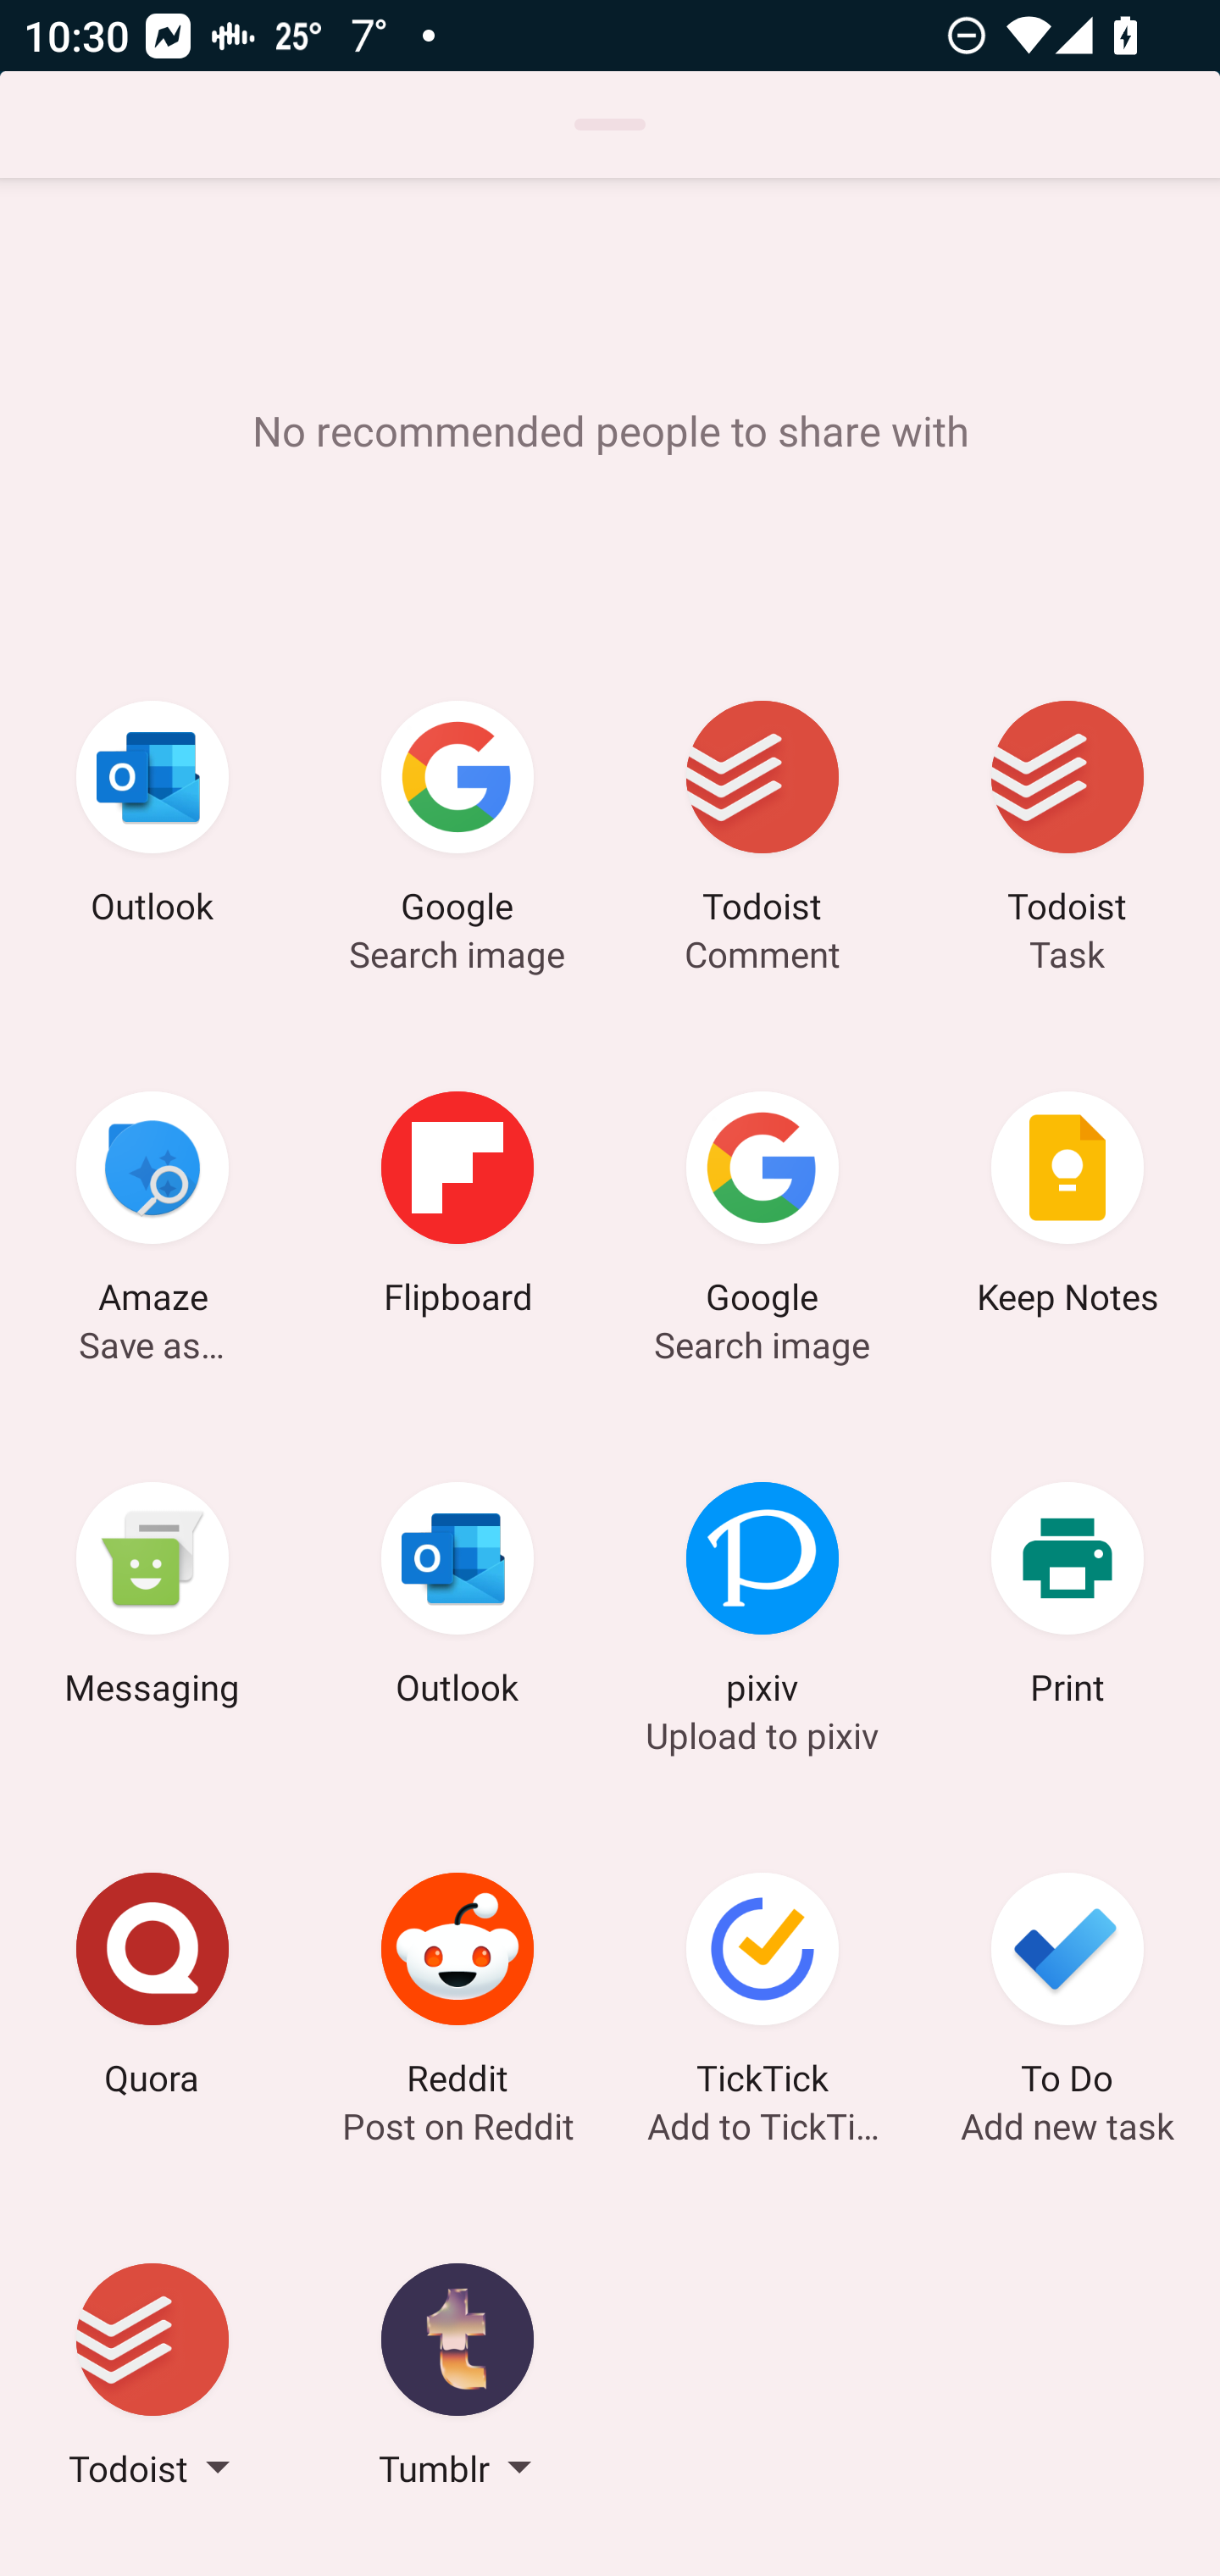  What do you see at coordinates (457, 2379) in the screenshot?
I see `Tumblr` at bounding box center [457, 2379].